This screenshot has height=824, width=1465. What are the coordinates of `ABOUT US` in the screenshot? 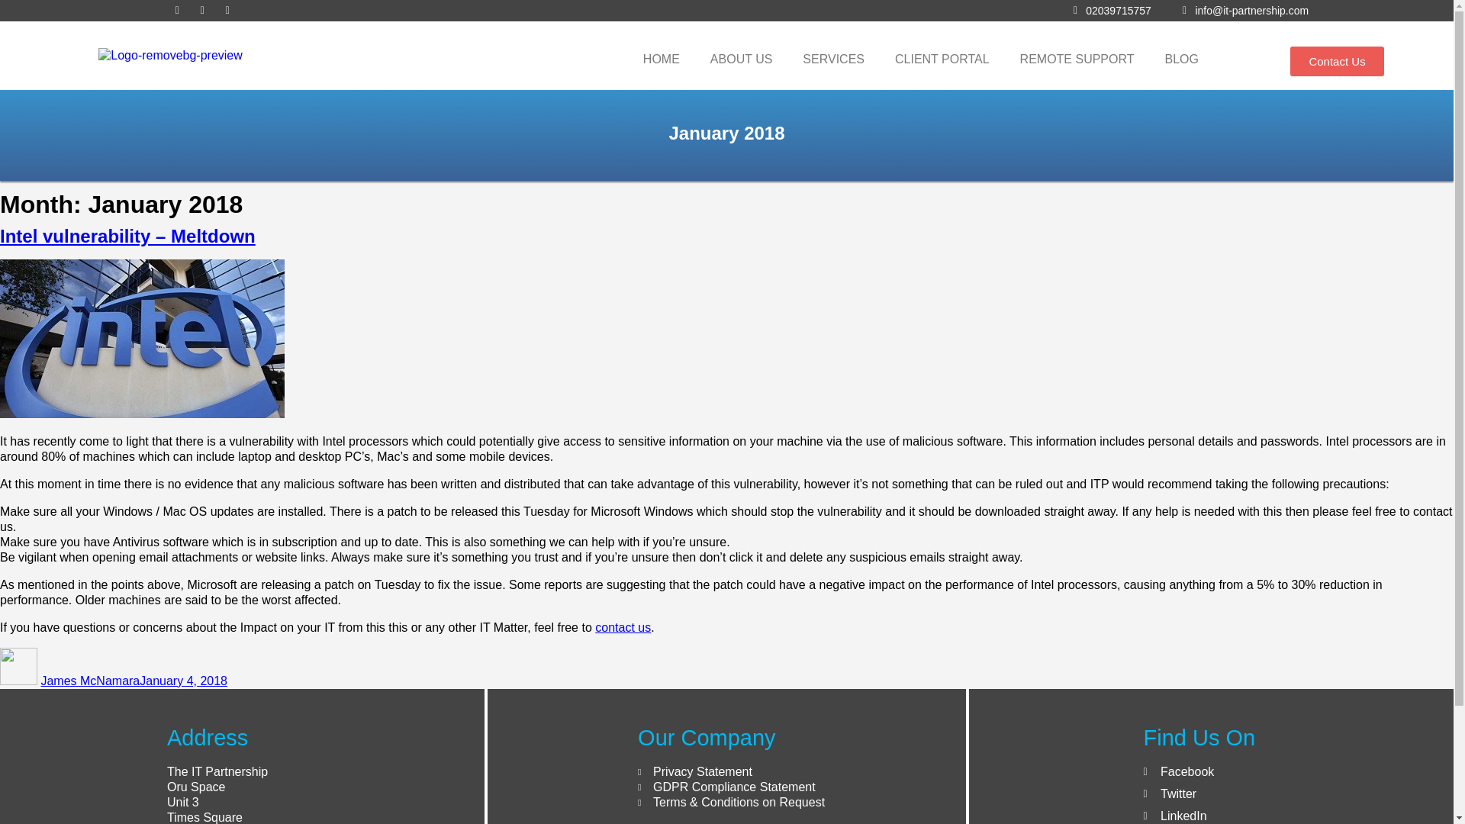 It's located at (741, 60).